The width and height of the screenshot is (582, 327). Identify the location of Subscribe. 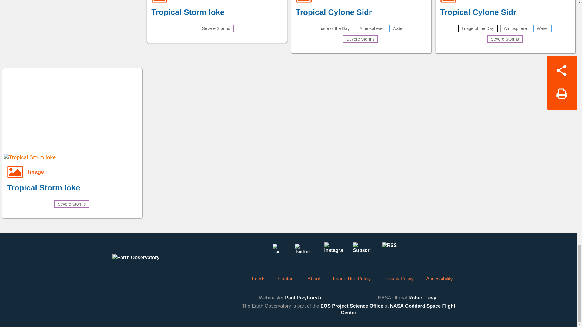
(362, 251).